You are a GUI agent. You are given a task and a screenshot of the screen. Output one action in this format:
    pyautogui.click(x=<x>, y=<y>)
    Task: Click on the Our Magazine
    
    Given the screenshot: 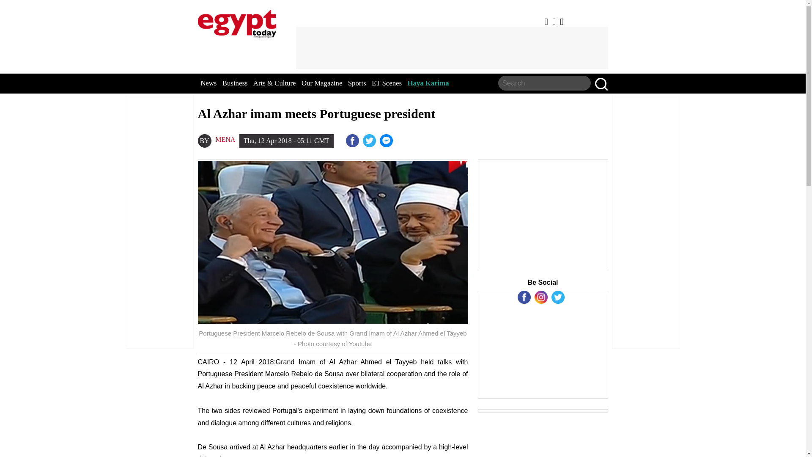 What is the action you would take?
    pyautogui.click(x=321, y=83)
    